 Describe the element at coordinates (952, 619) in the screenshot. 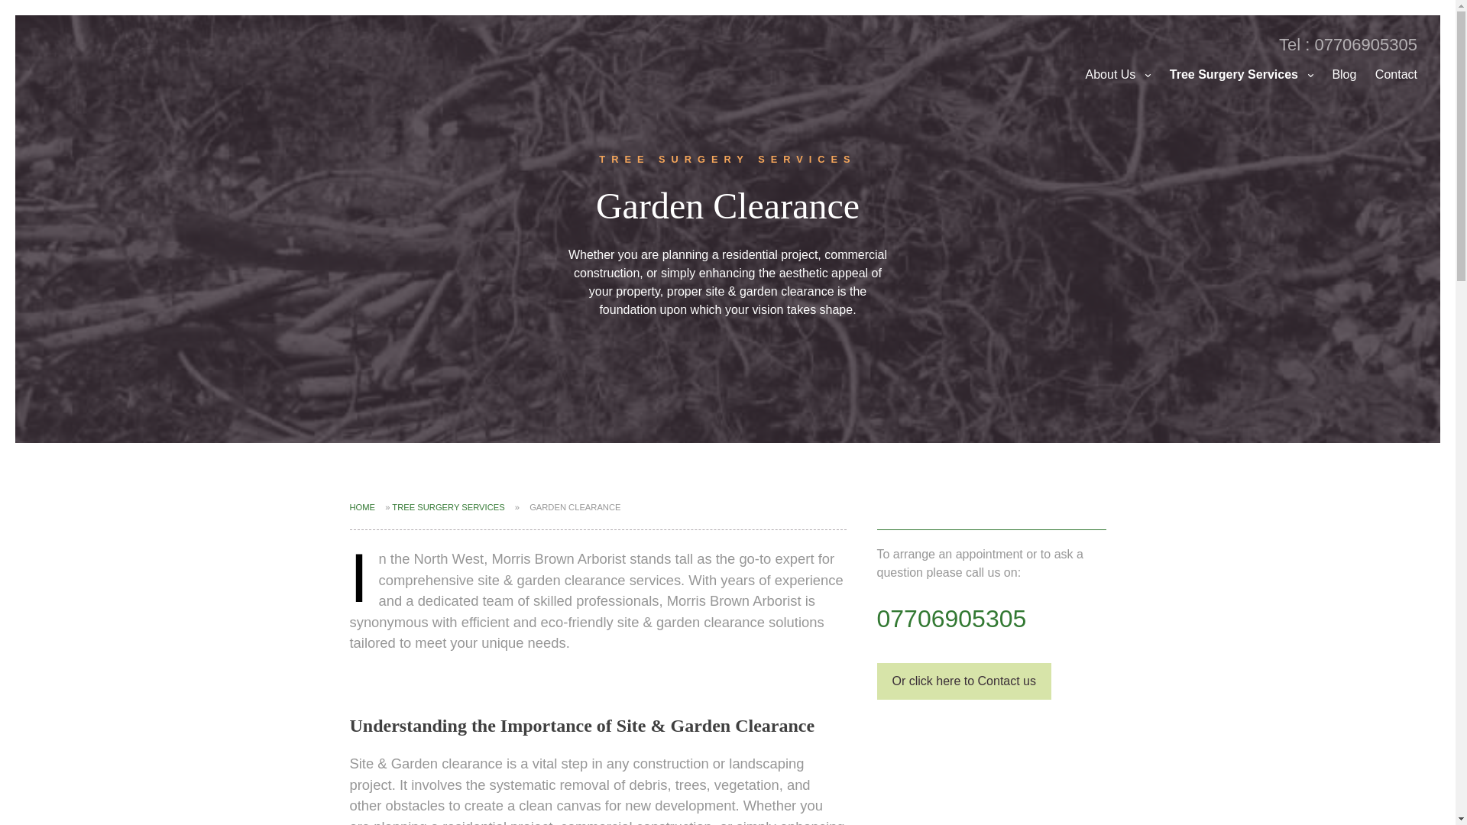

I see `07706905305` at that location.